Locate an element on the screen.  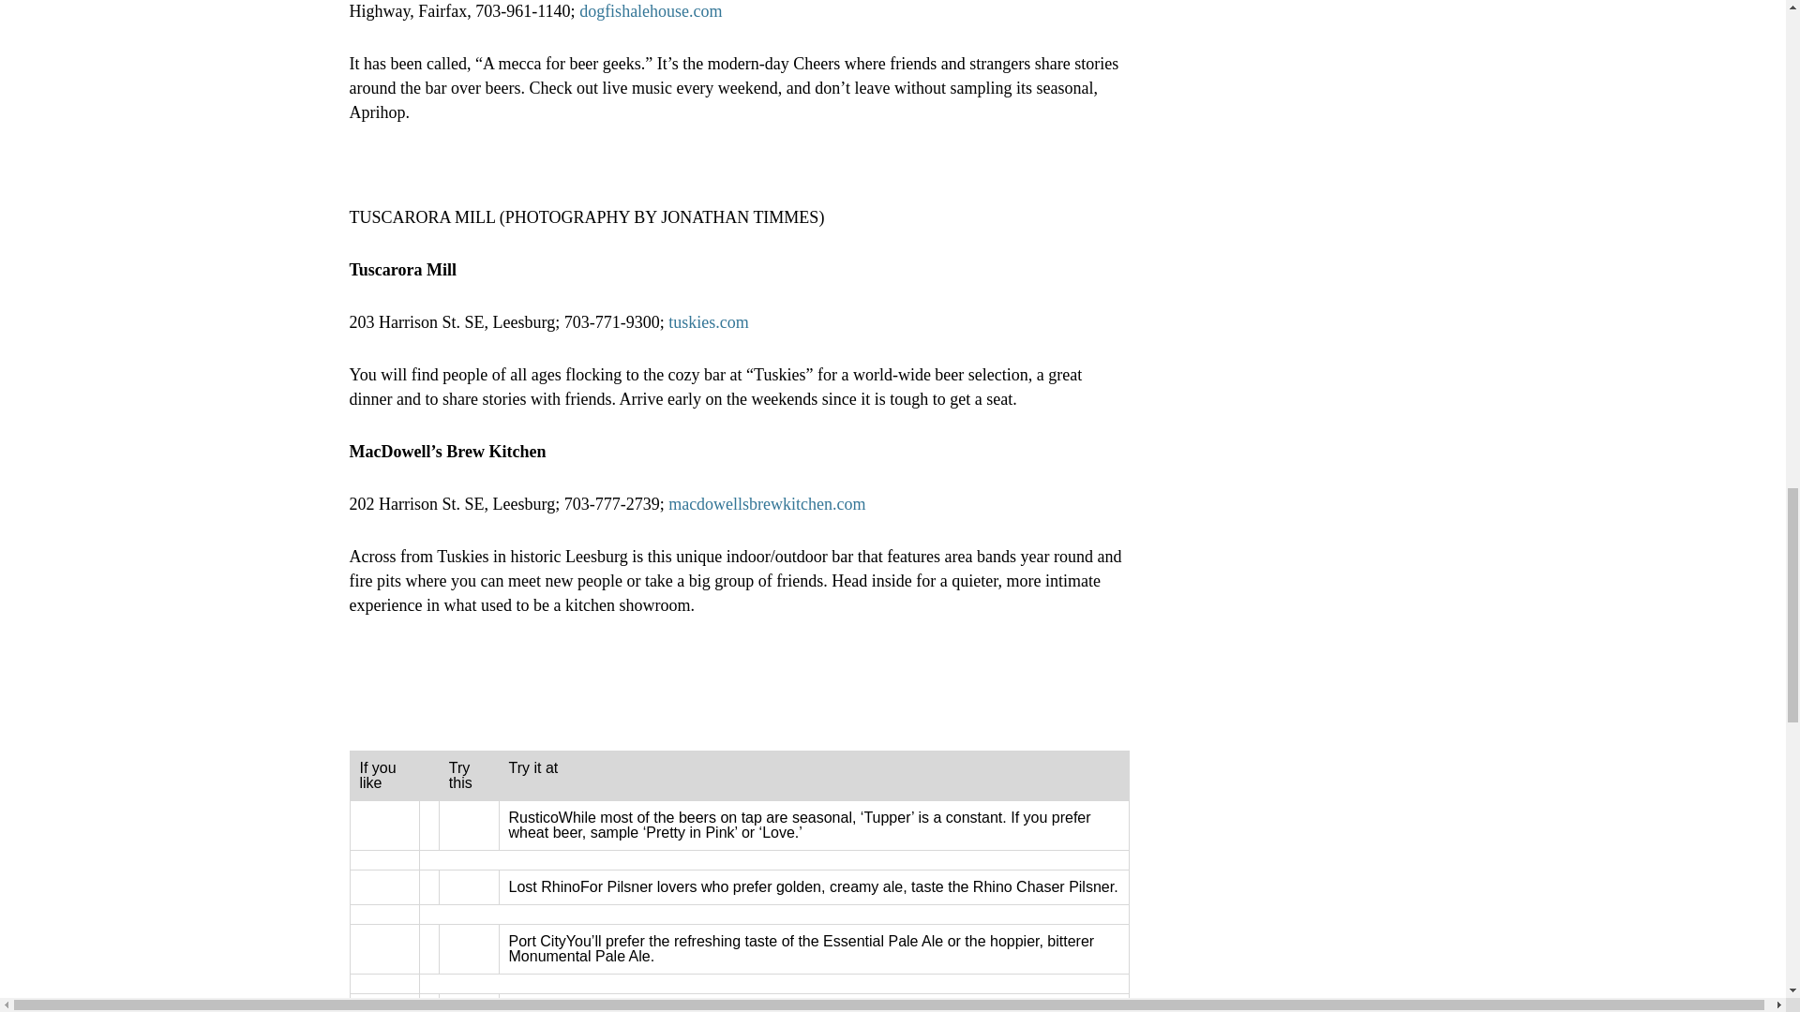
dogfishalehouse.com is located at coordinates (651, 11).